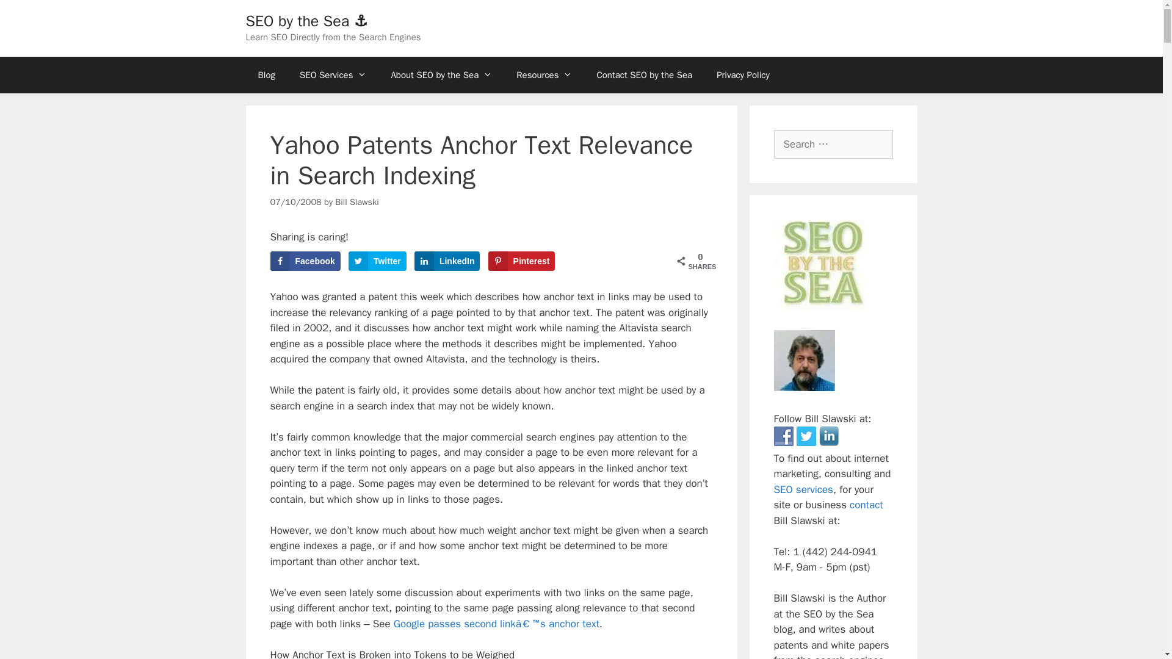  Describe the element at coordinates (543, 74) in the screenshot. I see `Resources` at that location.